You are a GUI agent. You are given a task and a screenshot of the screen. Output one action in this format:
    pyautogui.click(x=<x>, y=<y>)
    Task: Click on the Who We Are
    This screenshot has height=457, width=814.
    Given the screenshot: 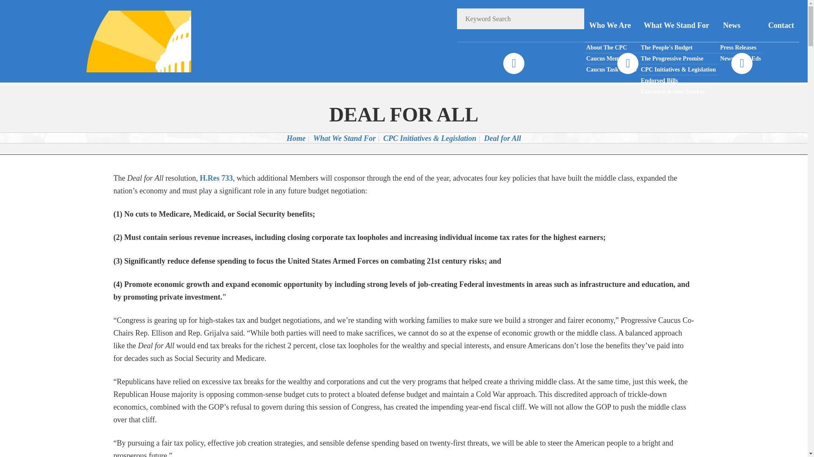 What is the action you would take?
    pyautogui.click(x=611, y=25)
    